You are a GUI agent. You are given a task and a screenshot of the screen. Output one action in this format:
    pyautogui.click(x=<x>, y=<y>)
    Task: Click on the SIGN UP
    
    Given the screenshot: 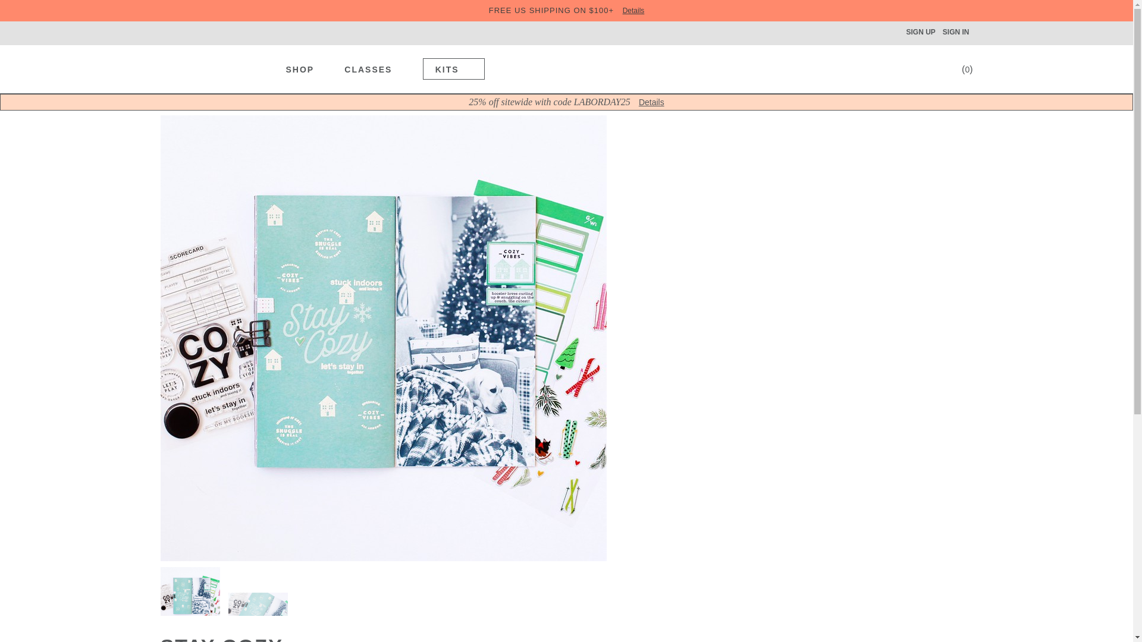 What is the action you would take?
    pyautogui.click(x=920, y=32)
    